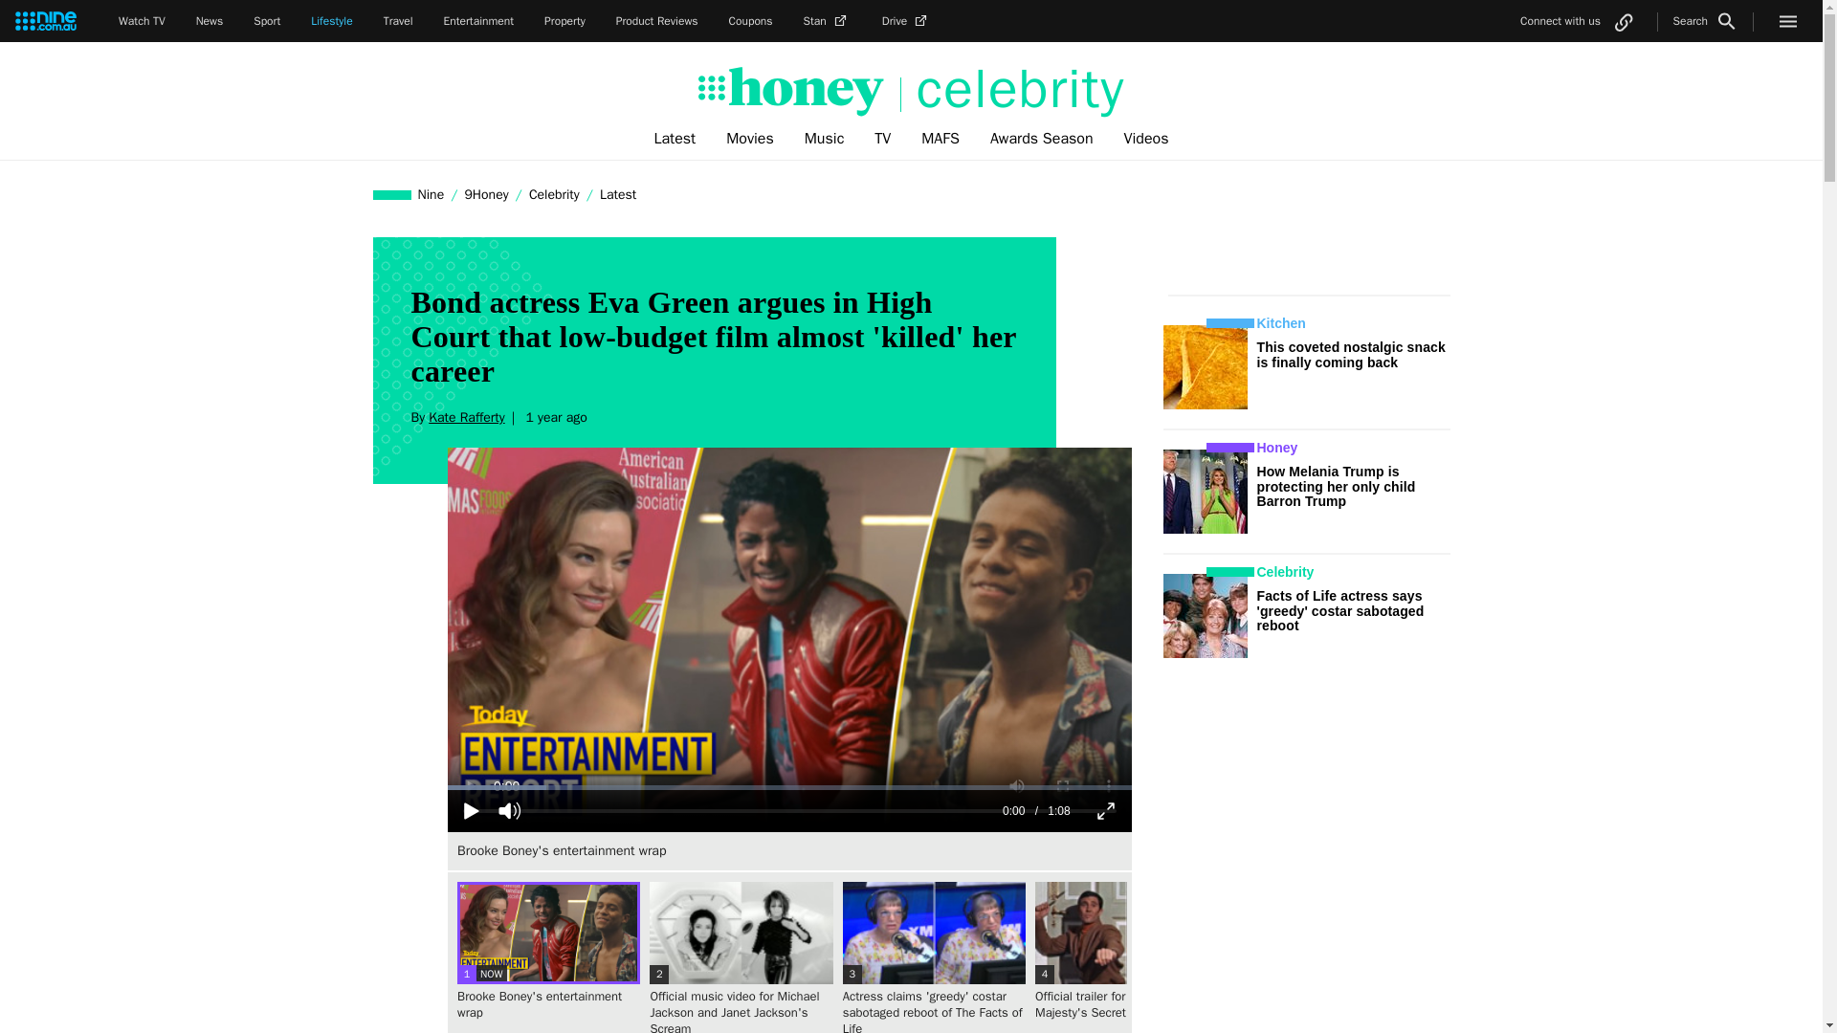 The width and height of the screenshot is (1837, 1033). I want to click on Product Reviews, so click(656, 21).